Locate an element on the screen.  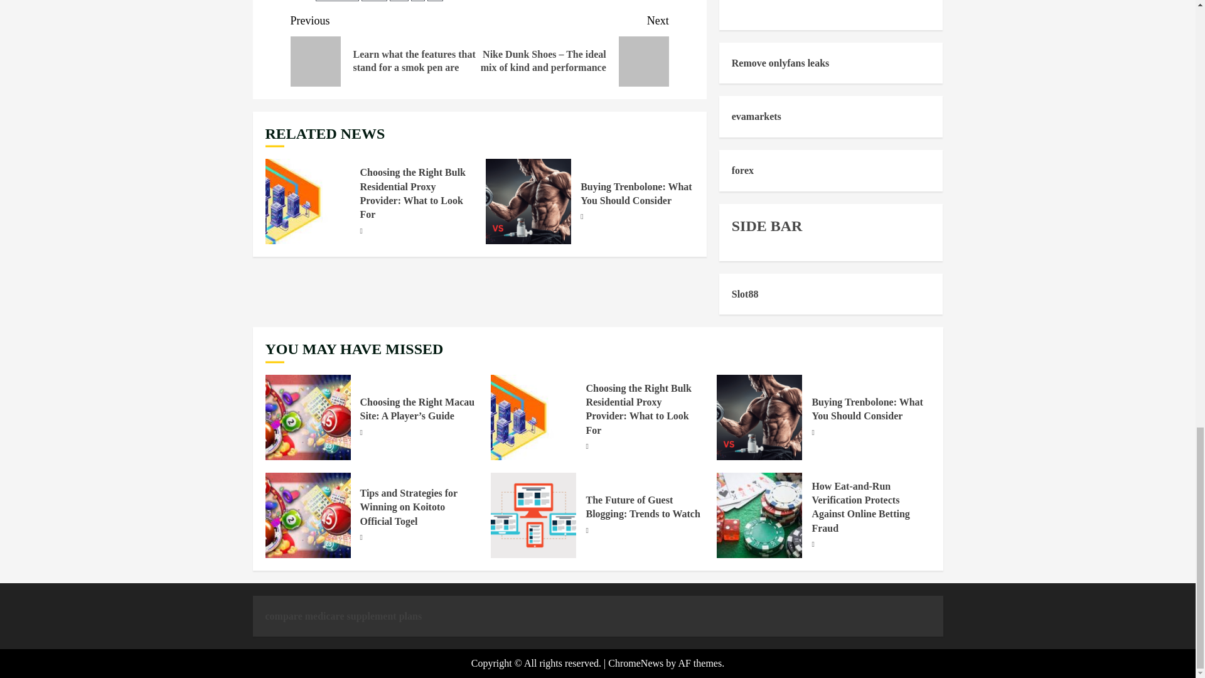
Buying Trenbolone: What You Should Consider is located at coordinates (528, 201).